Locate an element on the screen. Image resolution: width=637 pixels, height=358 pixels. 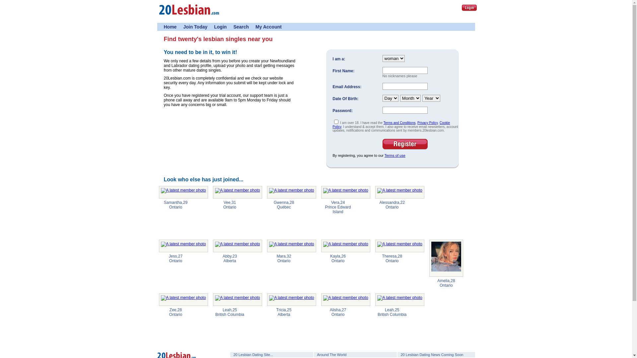
Cookie Policy is located at coordinates (391, 125).